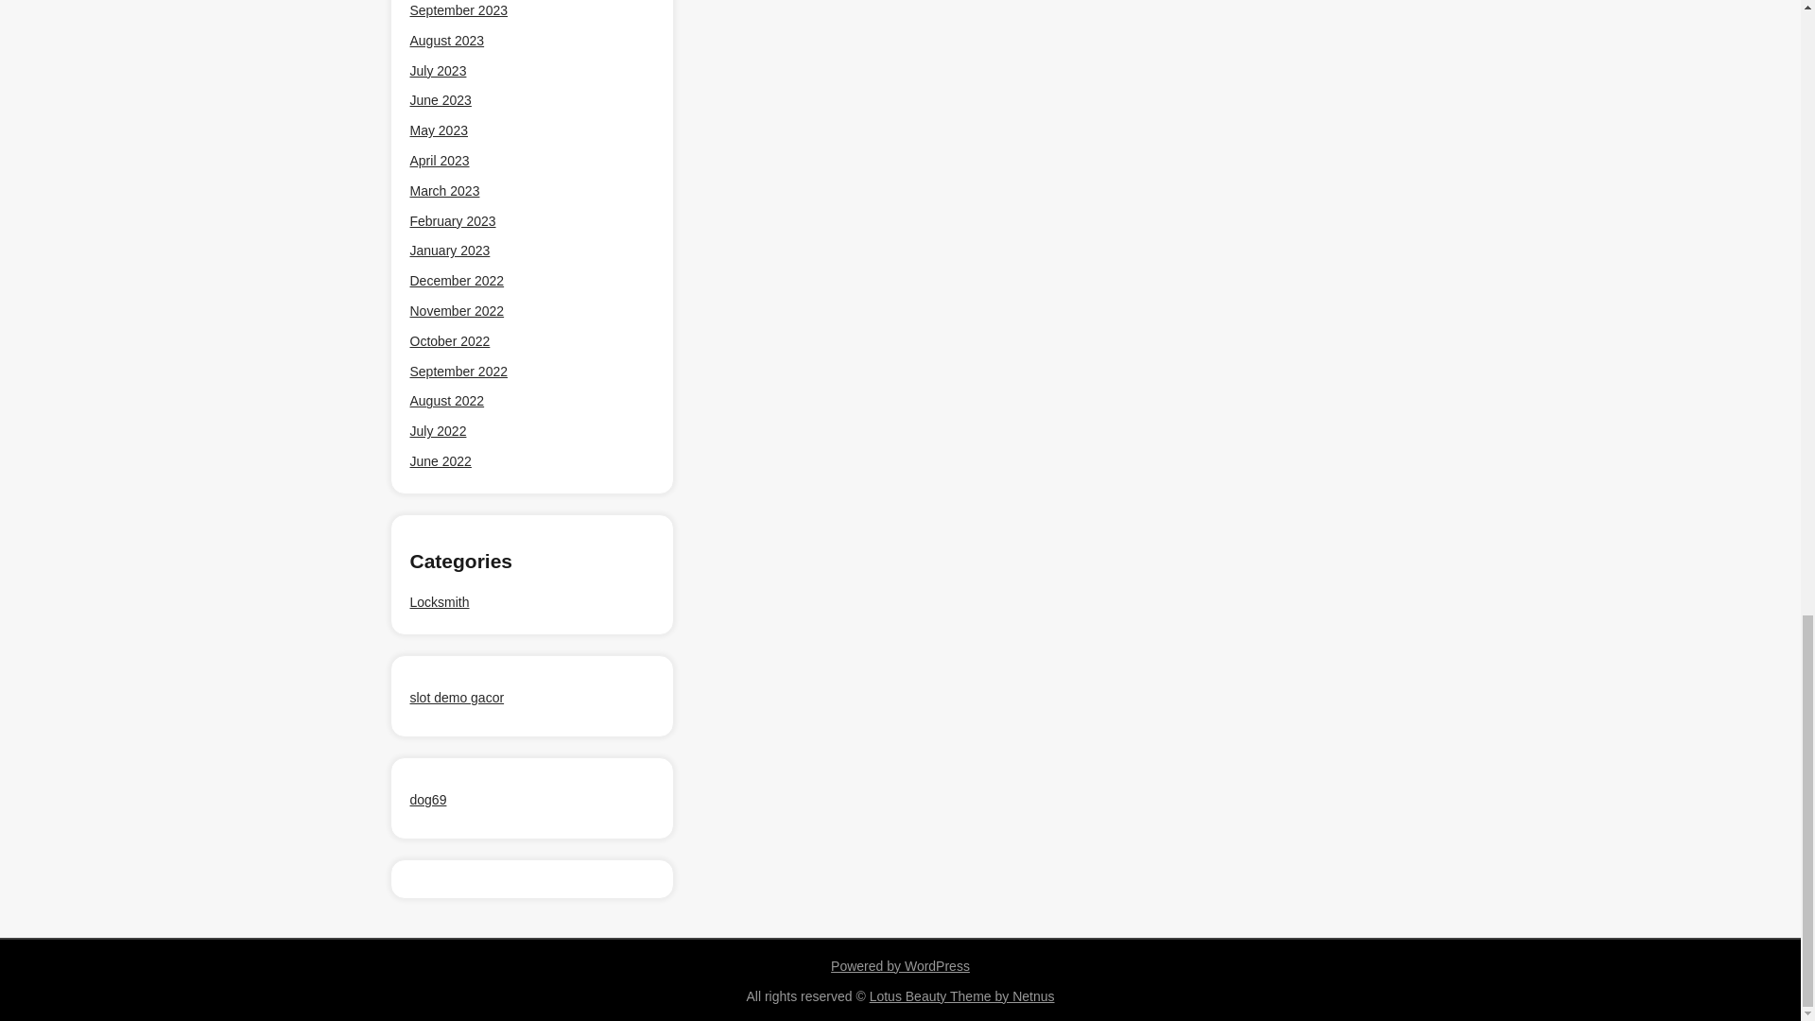 Image resolution: width=1815 pixels, height=1021 pixels. I want to click on June 2023, so click(441, 100).